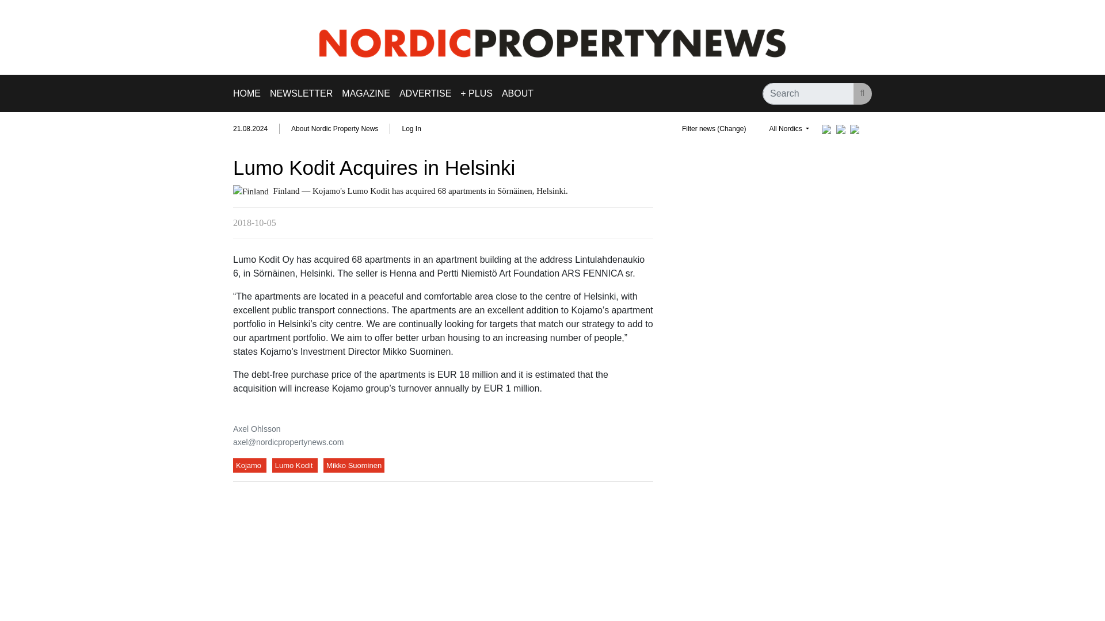 The width and height of the screenshot is (1105, 621). Describe the element at coordinates (256, 129) in the screenshot. I see `21.08.2024` at that location.